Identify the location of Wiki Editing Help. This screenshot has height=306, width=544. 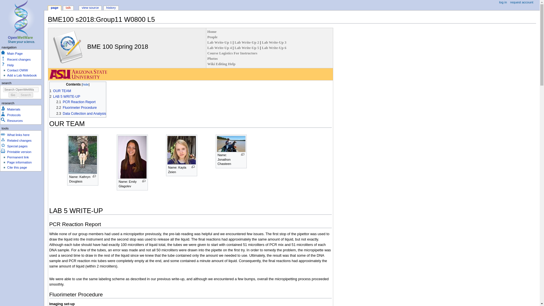
(221, 64).